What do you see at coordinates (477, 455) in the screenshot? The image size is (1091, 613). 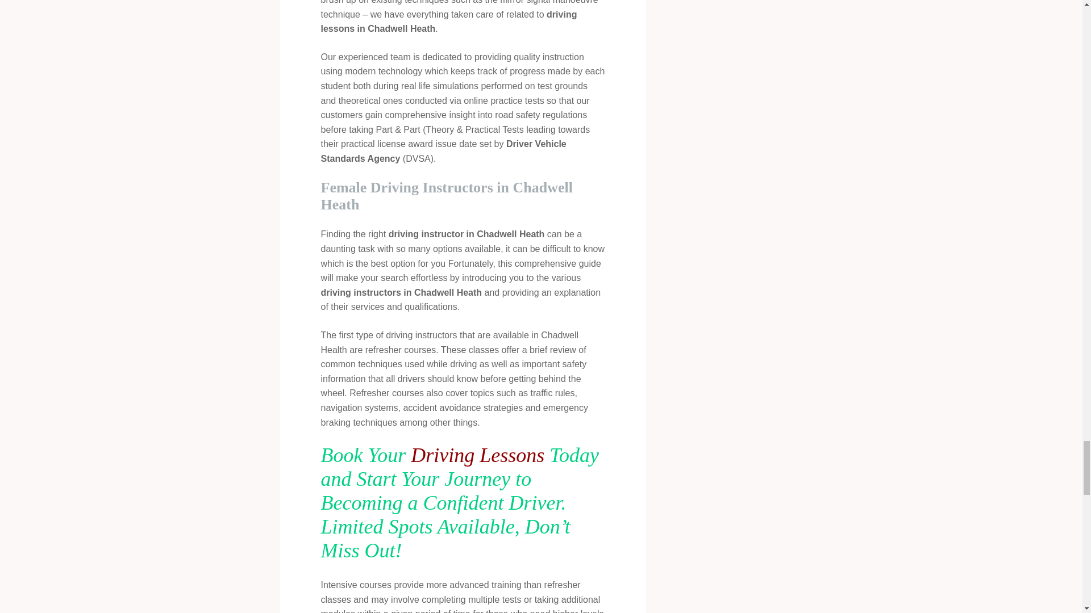 I see `Driving Lessons` at bounding box center [477, 455].